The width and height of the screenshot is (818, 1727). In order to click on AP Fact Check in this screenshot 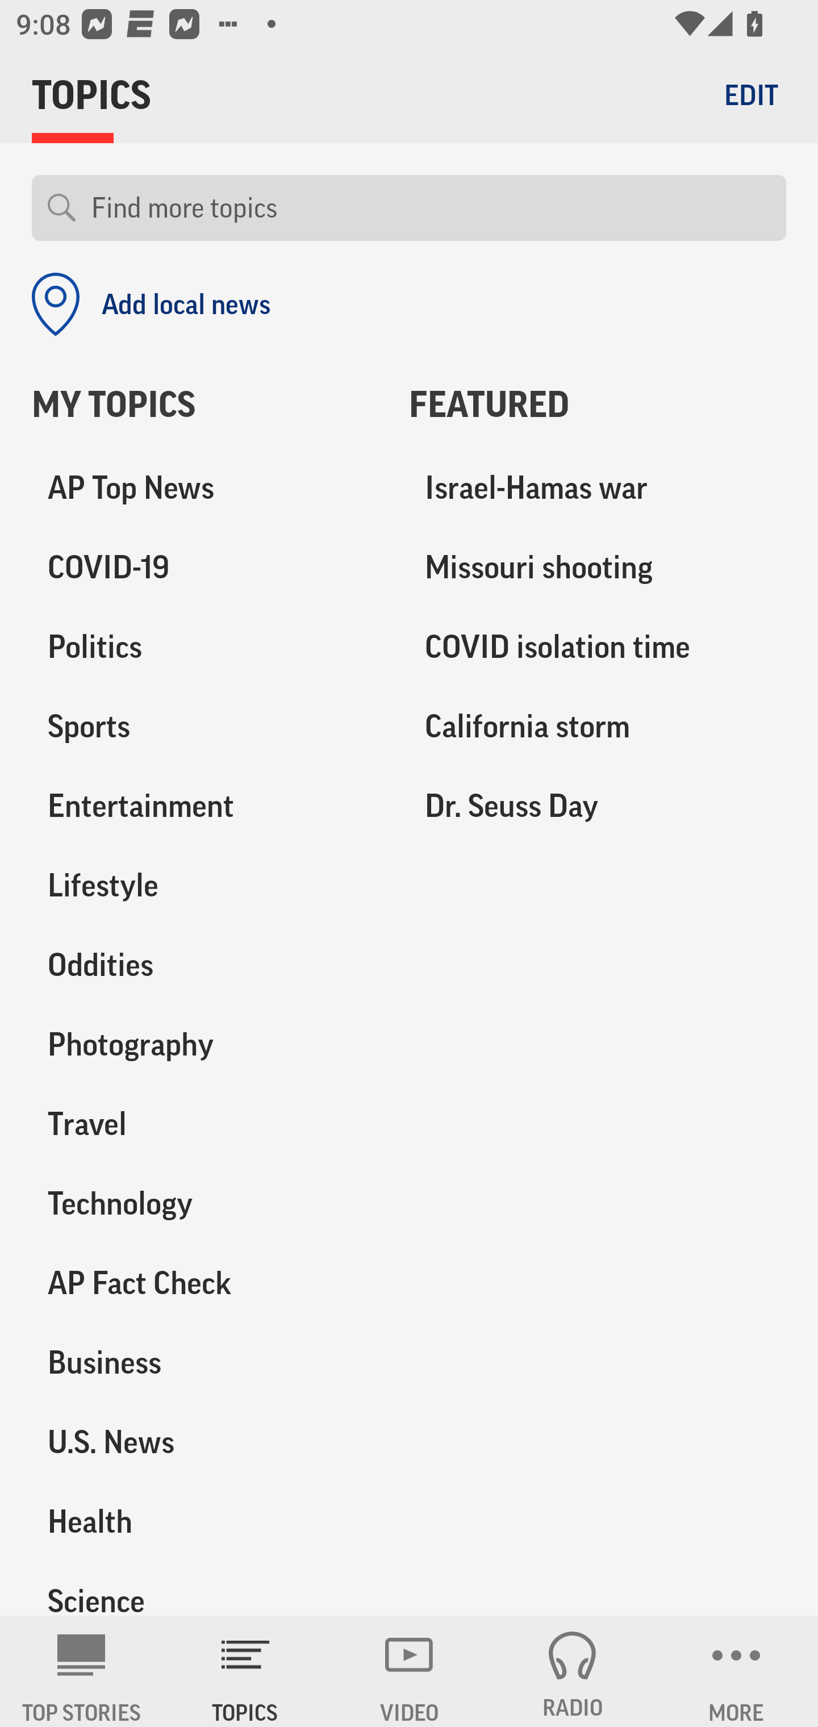, I will do `click(204, 1283)`.